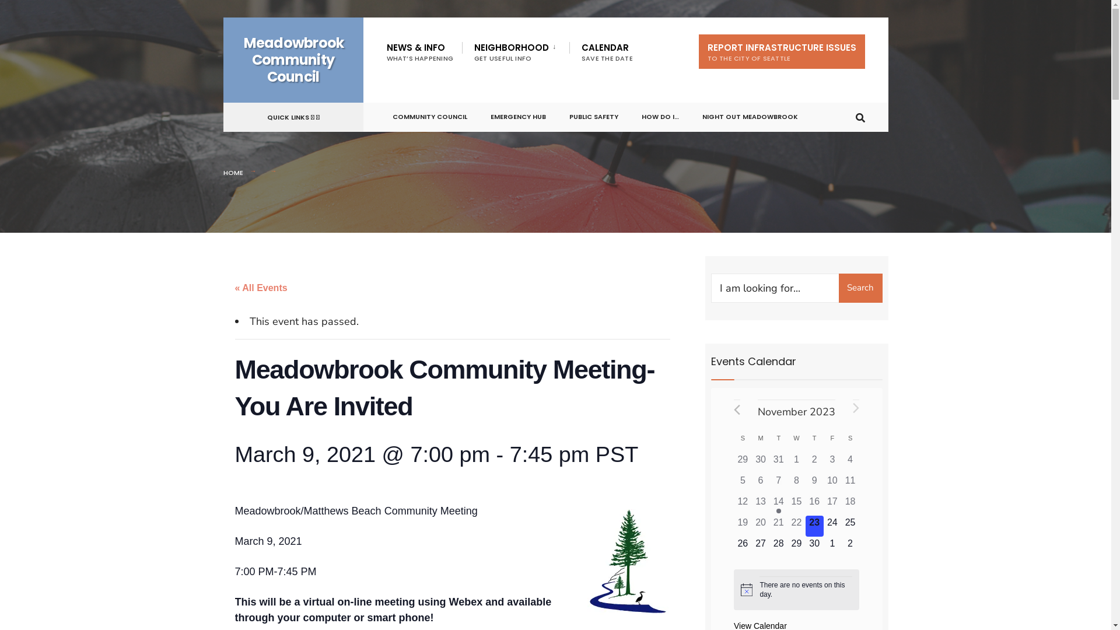 This screenshot has height=630, width=1120. What do you see at coordinates (797, 505) in the screenshot?
I see `0 events,
15` at bounding box center [797, 505].